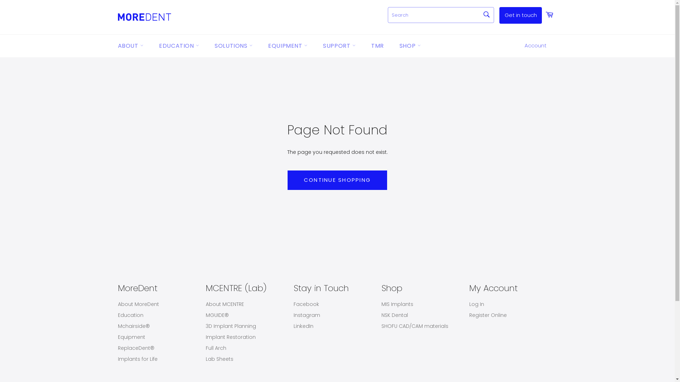  What do you see at coordinates (395, 315) in the screenshot?
I see `NSK Dental` at bounding box center [395, 315].